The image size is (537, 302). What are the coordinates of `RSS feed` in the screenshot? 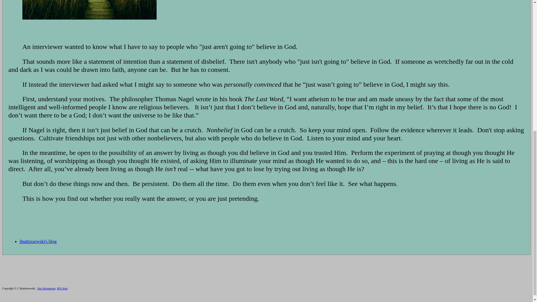 It's located at (62, 288).